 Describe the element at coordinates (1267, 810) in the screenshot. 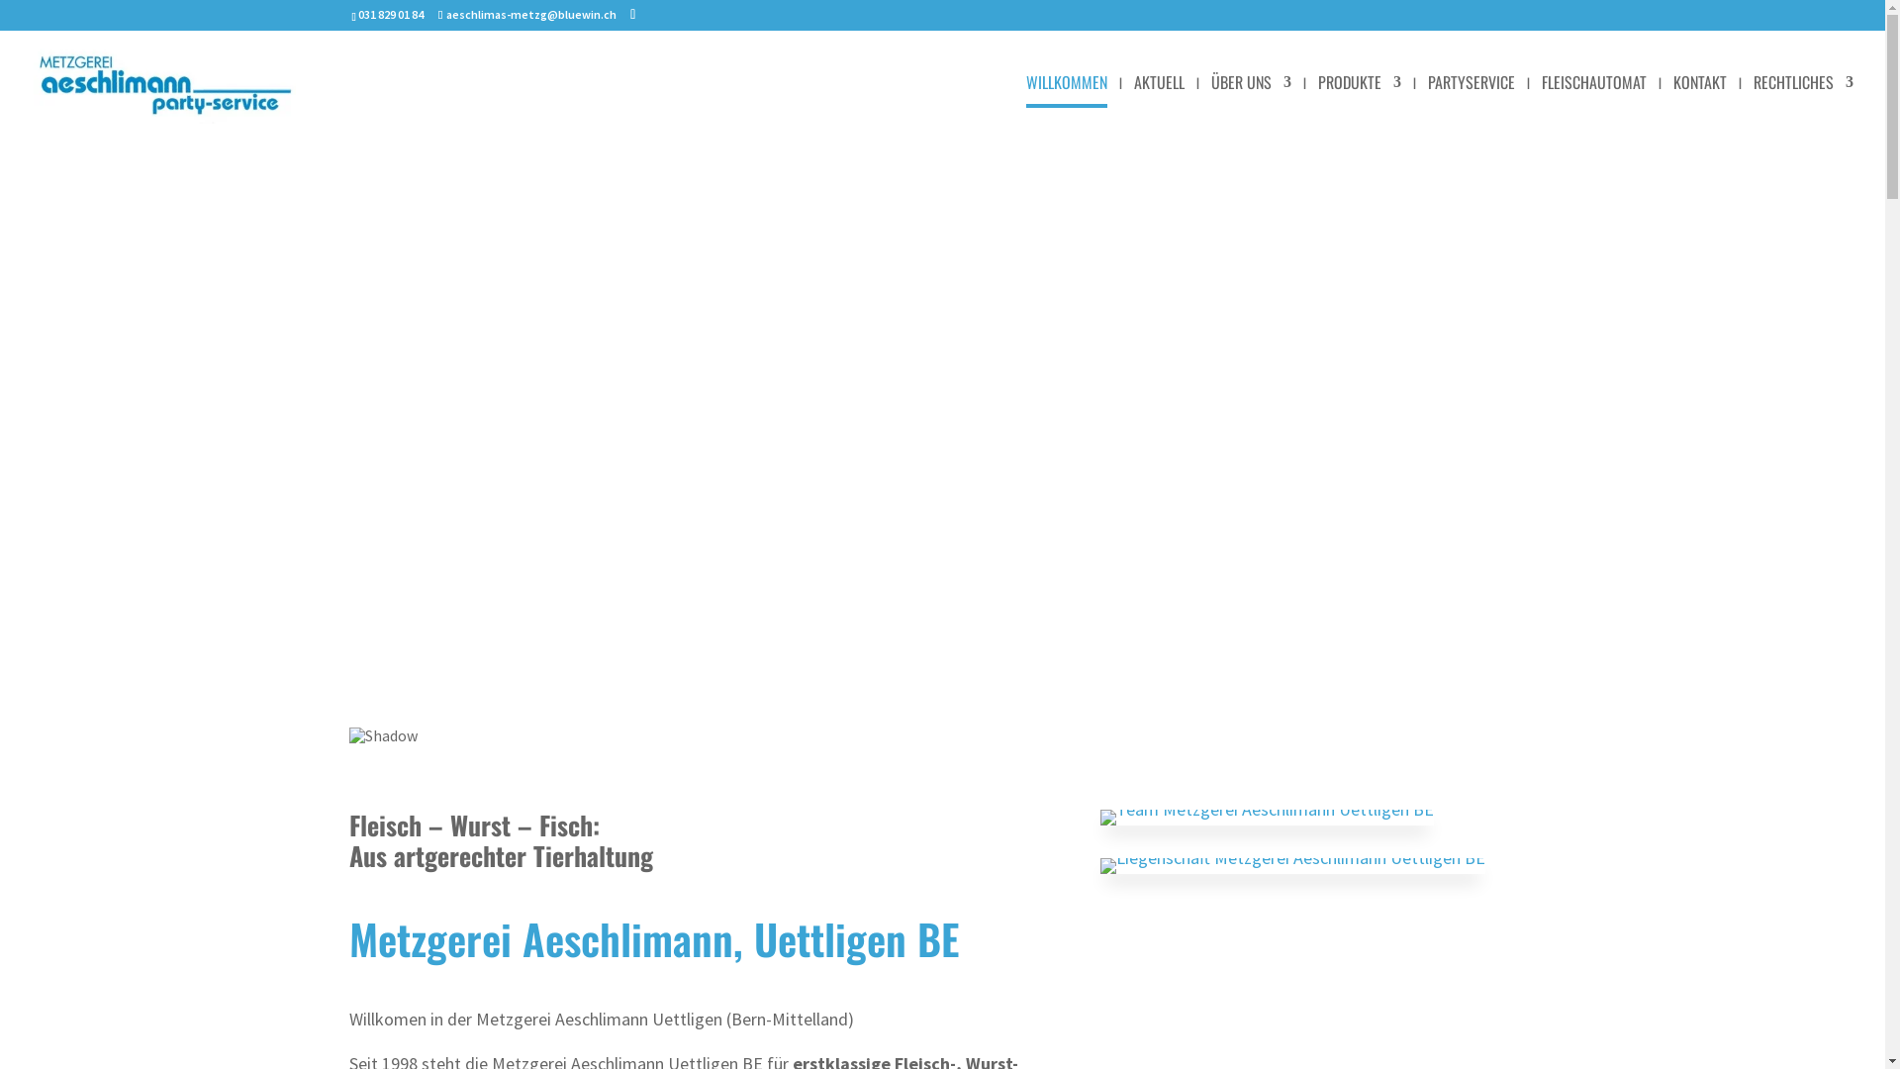

I see `Team Metzgerei Aeschlimann Uettligen BE` at that location.